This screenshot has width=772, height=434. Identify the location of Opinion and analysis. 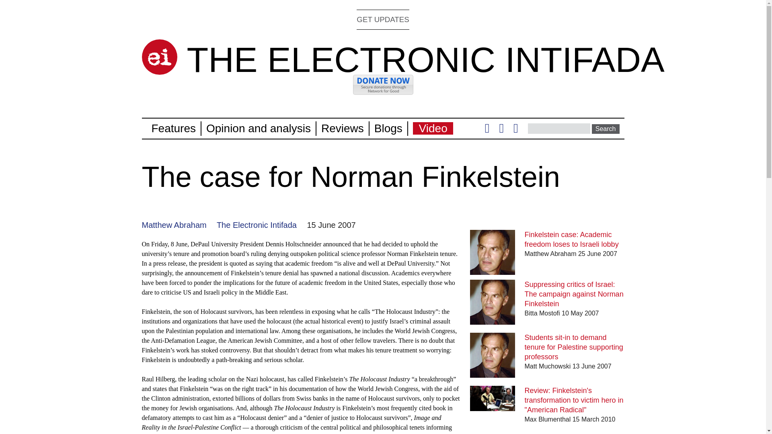
(258, 128).